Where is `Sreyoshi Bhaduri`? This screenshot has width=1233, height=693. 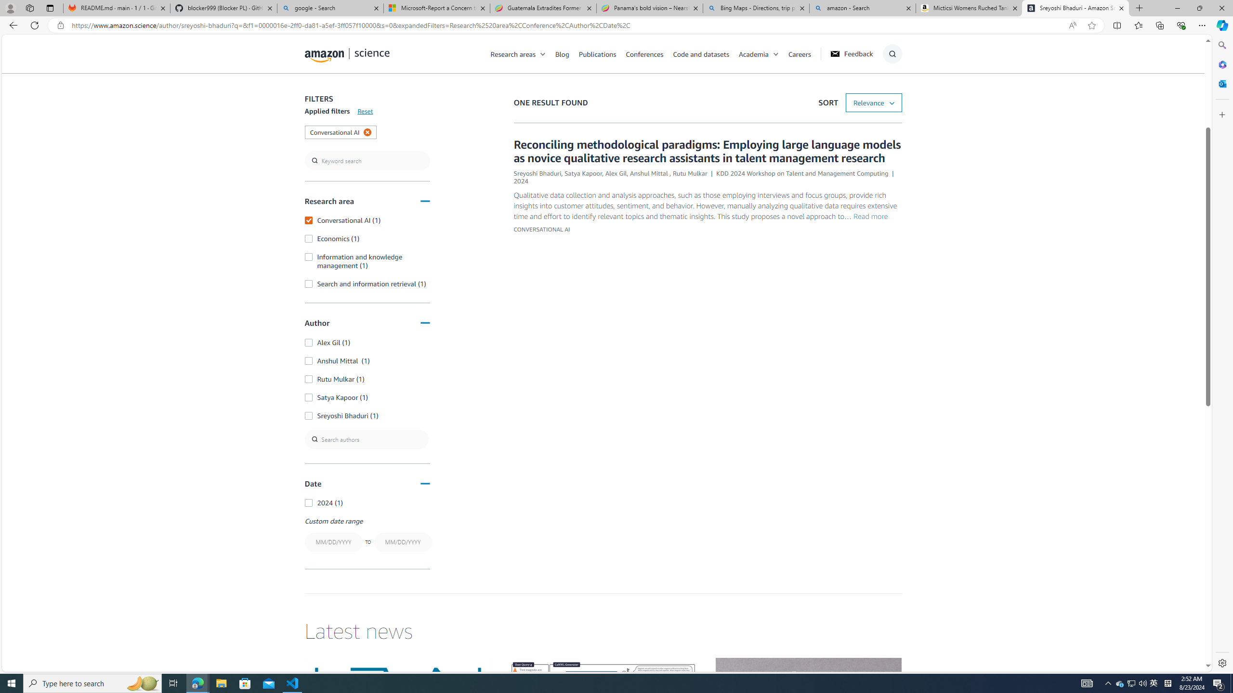
Sreyoshi Bhaduri is located at coordinates (537, 173).